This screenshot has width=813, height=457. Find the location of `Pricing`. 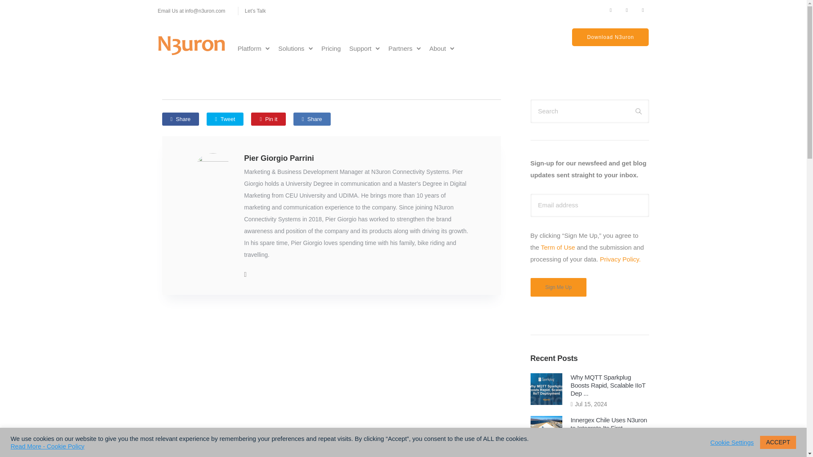

Pricing is located at coordinates (331, 48).